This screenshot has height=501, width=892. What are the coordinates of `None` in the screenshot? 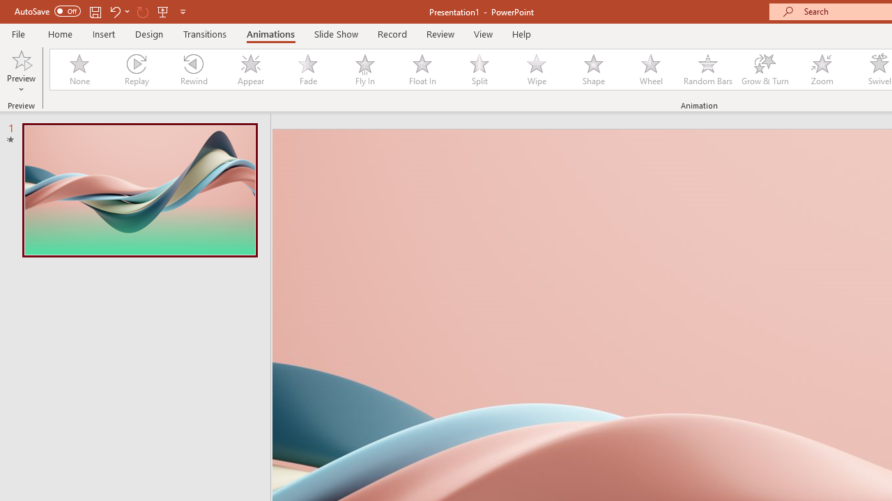 It's located at (79, 70).